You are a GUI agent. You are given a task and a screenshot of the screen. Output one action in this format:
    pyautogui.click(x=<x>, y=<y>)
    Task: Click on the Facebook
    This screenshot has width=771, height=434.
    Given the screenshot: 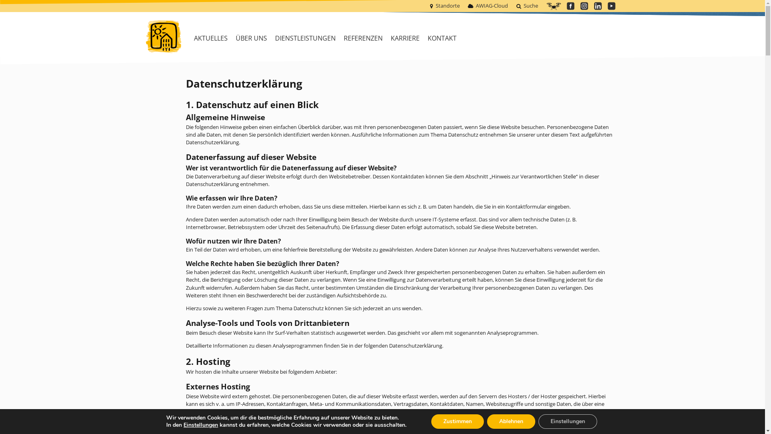 What is the action you would take?
    pyautogui.click(x=570, y=6)
    